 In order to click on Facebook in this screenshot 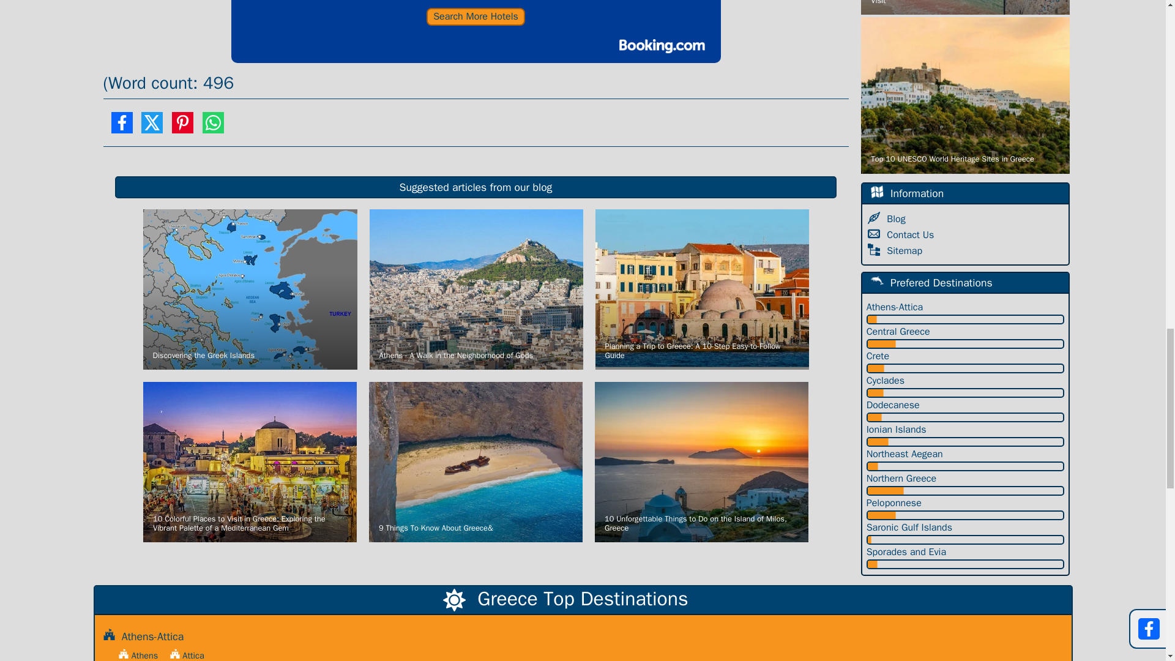, I will do `click(121, 127)`.